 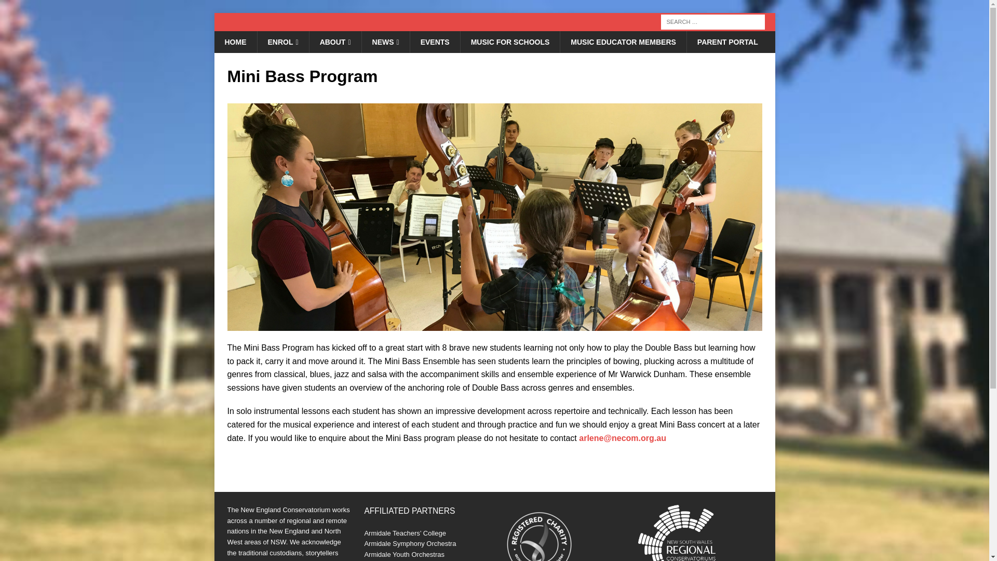 I want to click on ENROL, so click(x=282, y=42).